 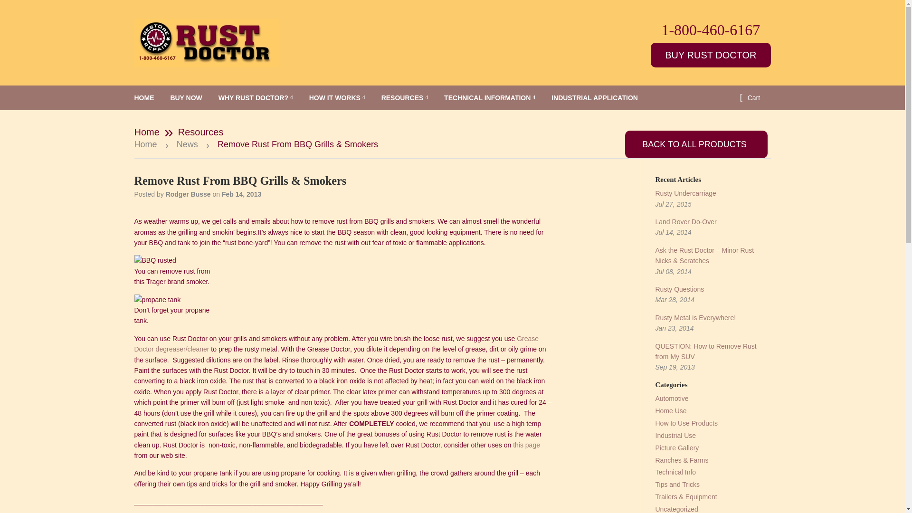 What do you see at coordinates (676, 472) in the screenshot?
I see `Show articles tagged Technical Info` at bounding box center [676, 472].